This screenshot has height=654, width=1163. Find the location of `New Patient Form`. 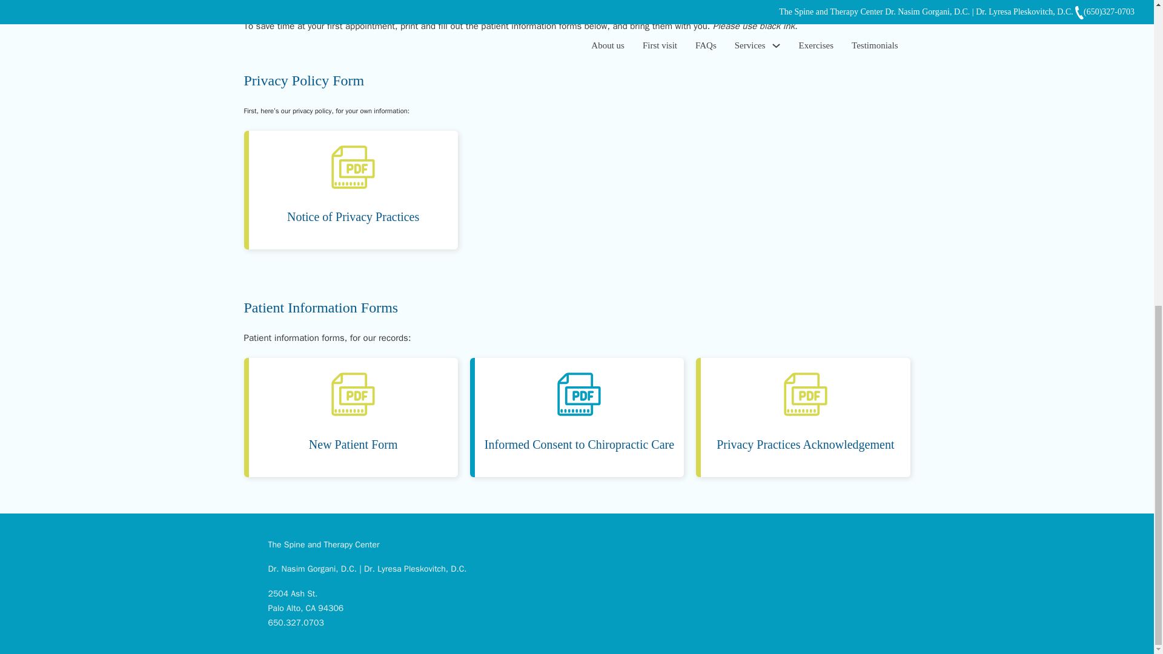

New Patient Form is located at coordinates (353, 397).